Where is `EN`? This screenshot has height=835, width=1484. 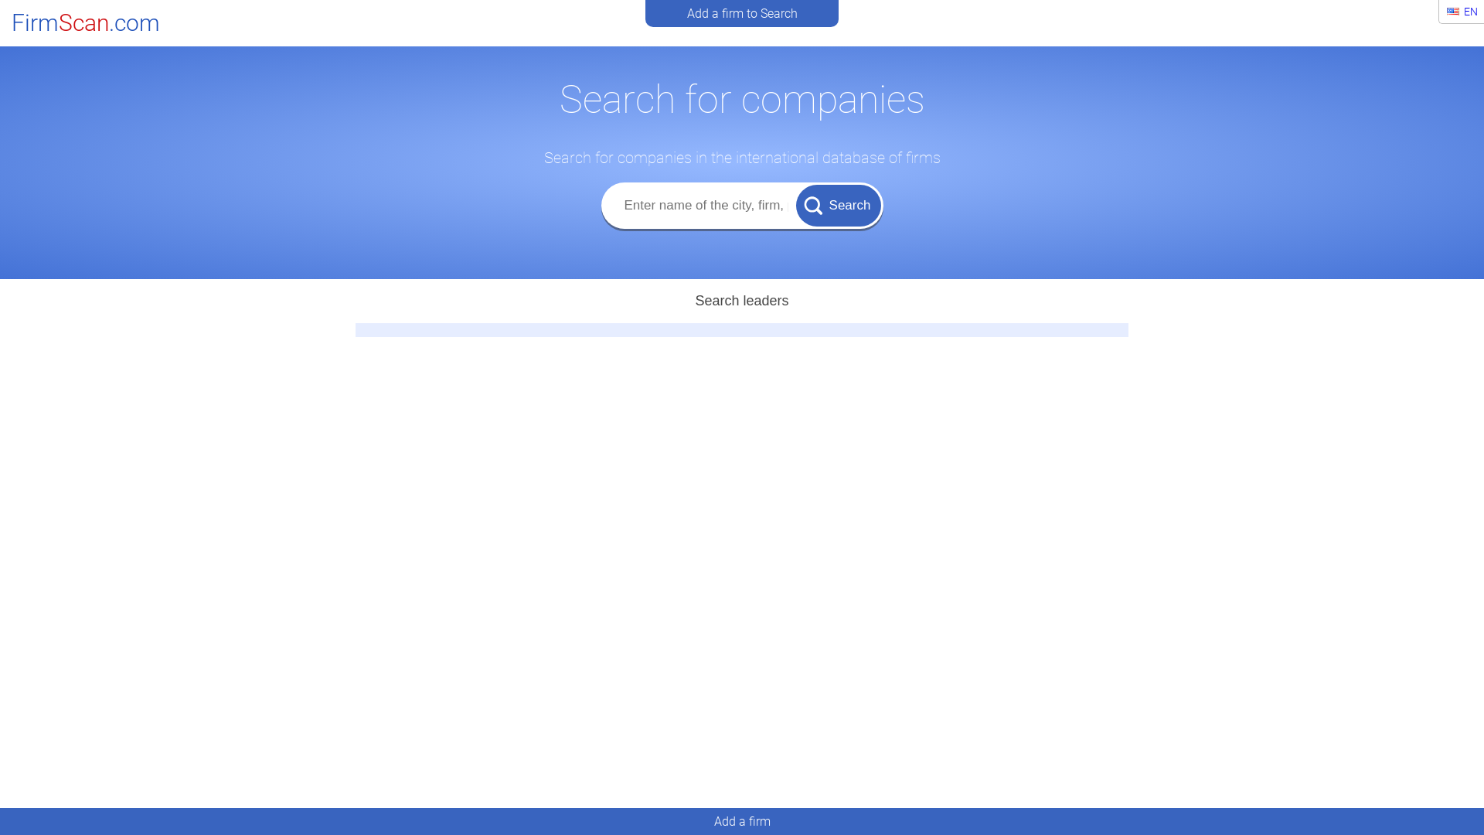 EN is located at coordinates (1462, 12).